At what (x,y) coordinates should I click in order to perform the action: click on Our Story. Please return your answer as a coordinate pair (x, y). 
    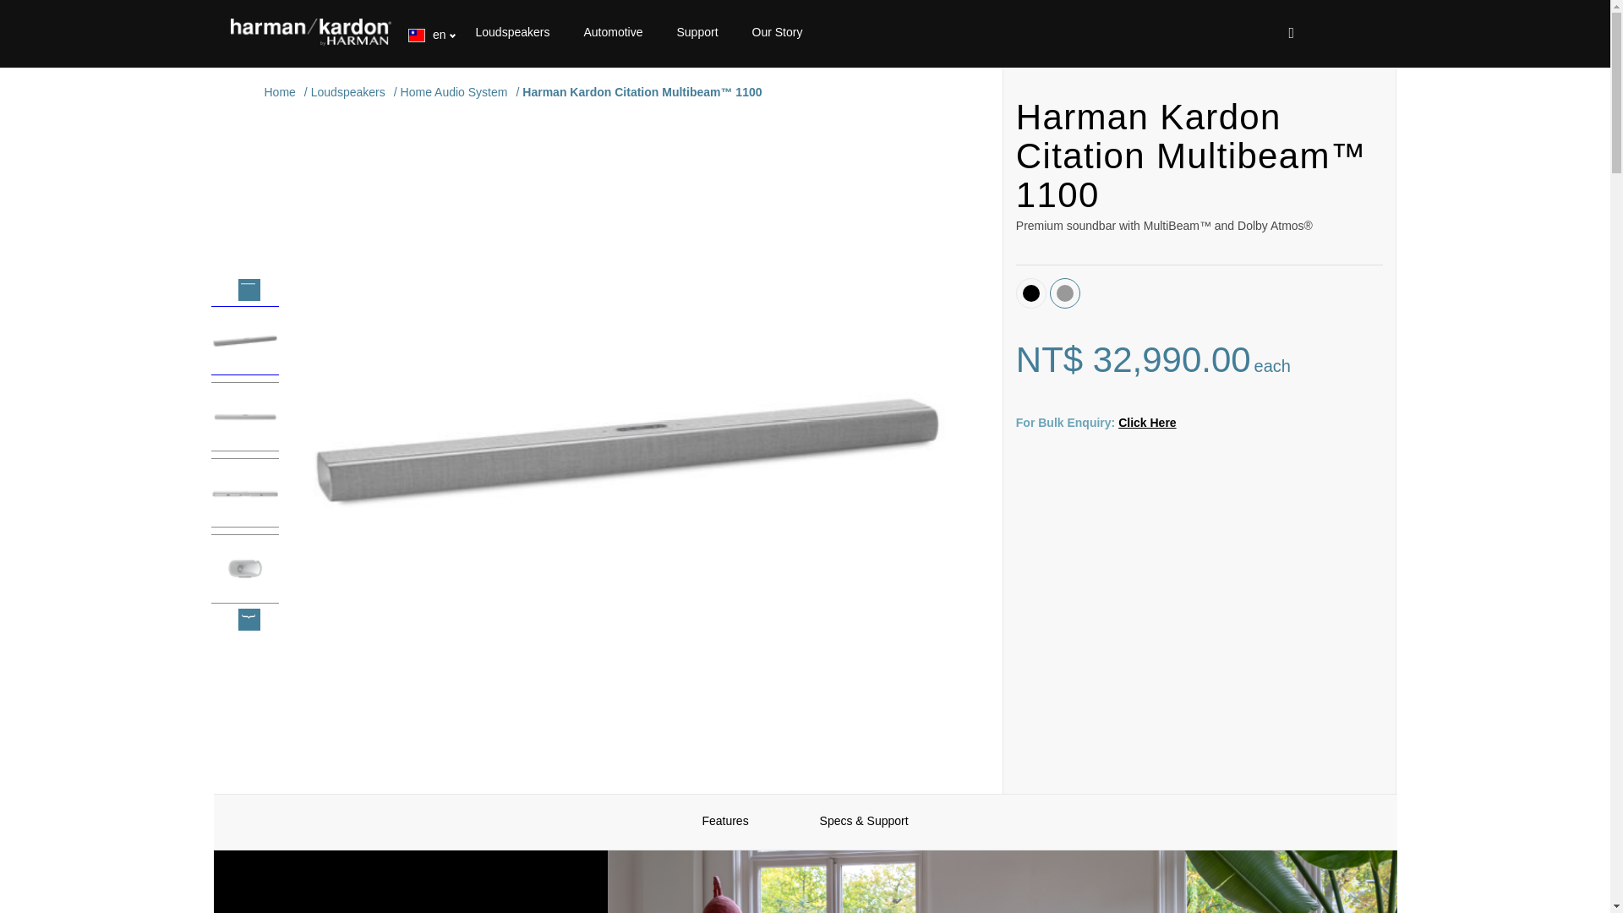
    Looking at the image, I should click on (778, 32).